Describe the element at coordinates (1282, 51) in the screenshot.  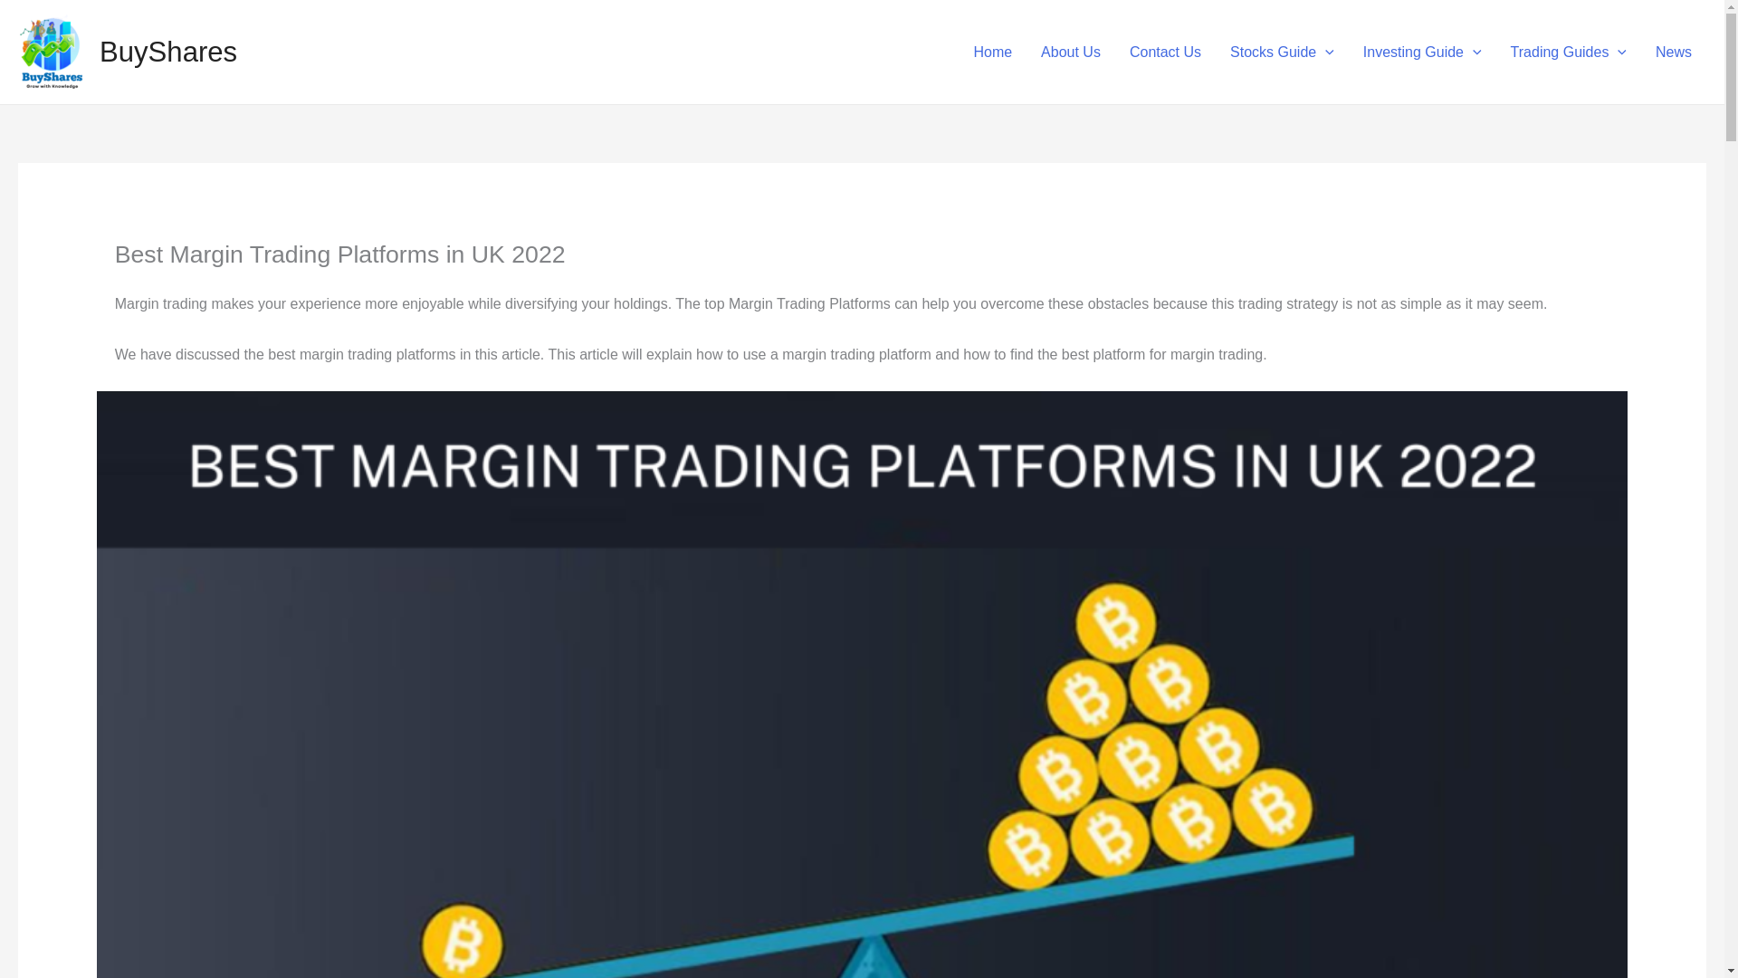
I see `Stocks Guide` at that location.